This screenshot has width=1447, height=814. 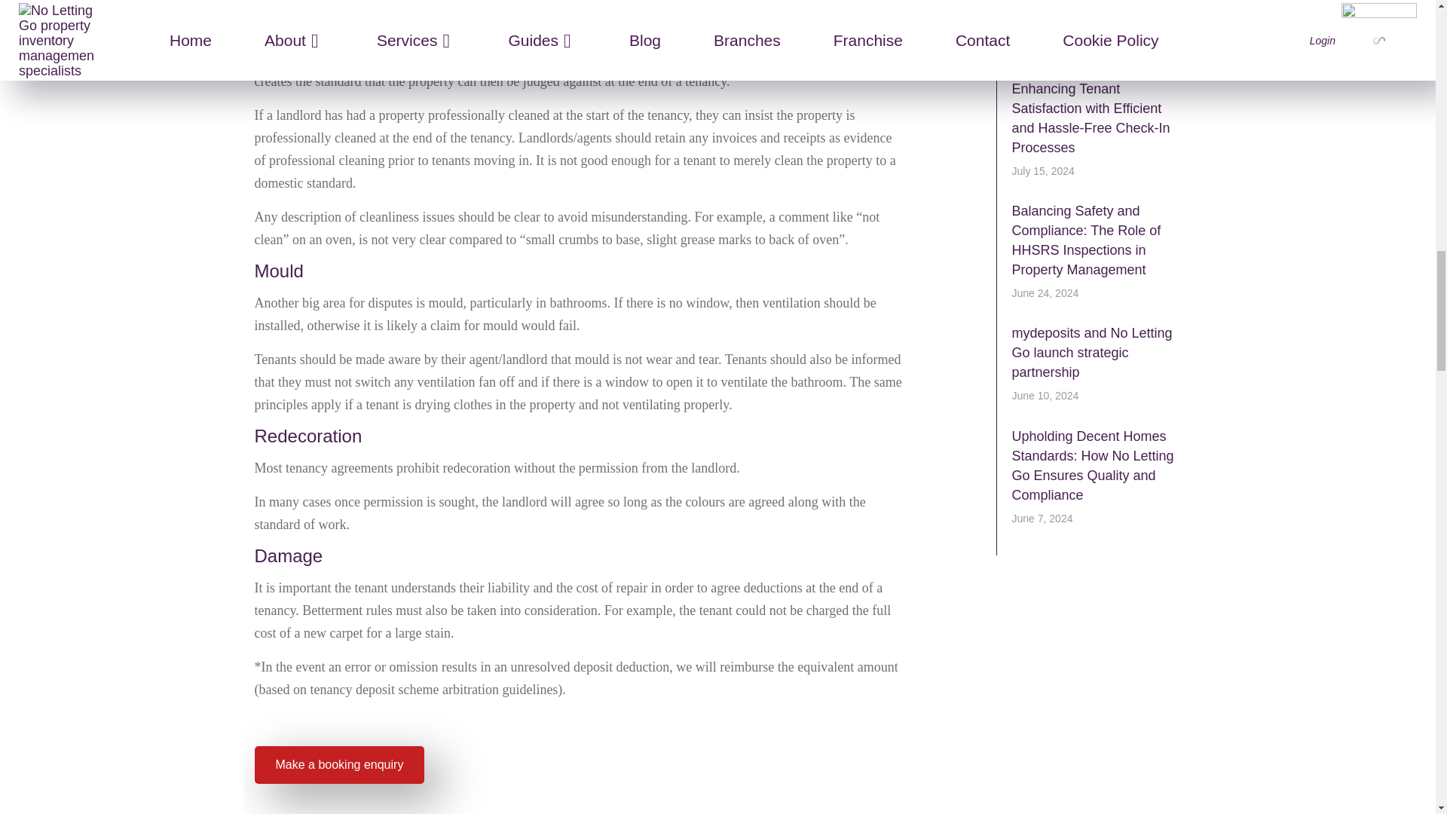 I want to click on mydeposits and No Letting Go launch strategic partnership, so click(x=1091, y=353).